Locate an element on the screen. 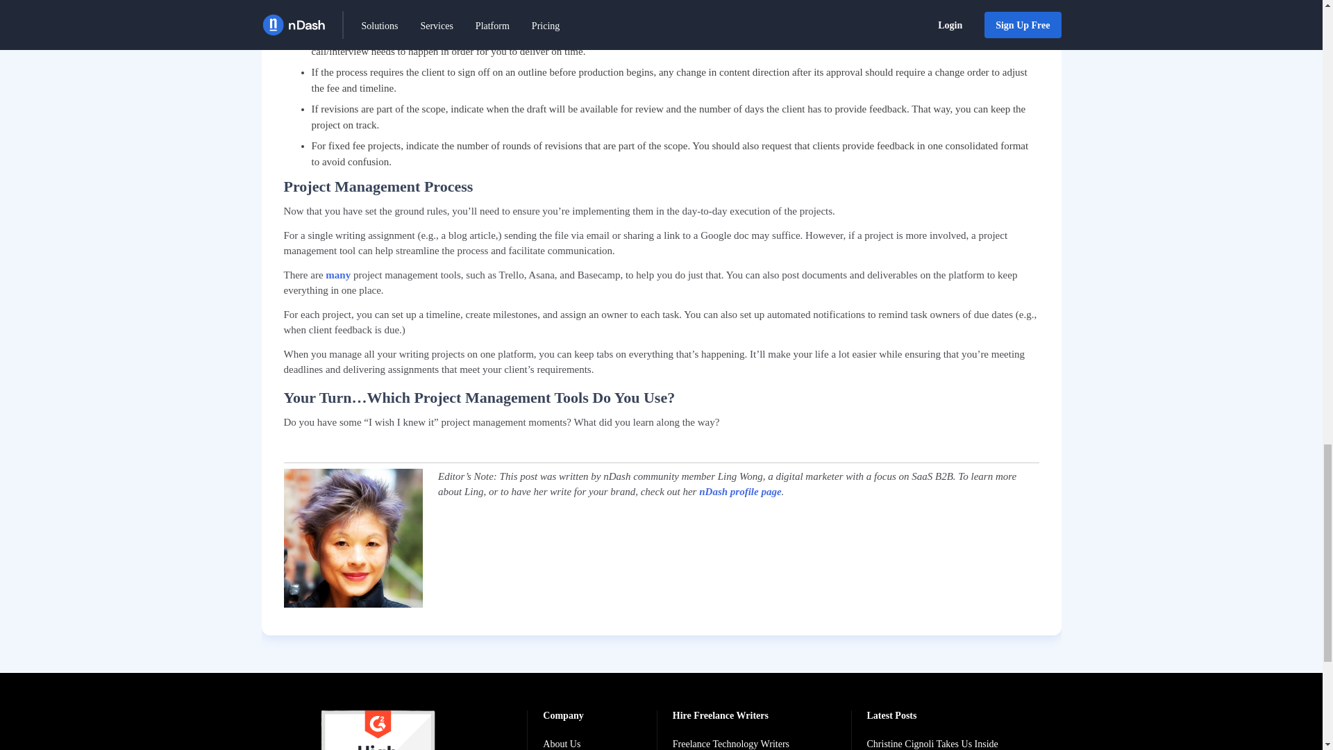 The height and width of the screenshot is (750, 1333). Freelance Technology Writers is located at coordinates (732, 744).